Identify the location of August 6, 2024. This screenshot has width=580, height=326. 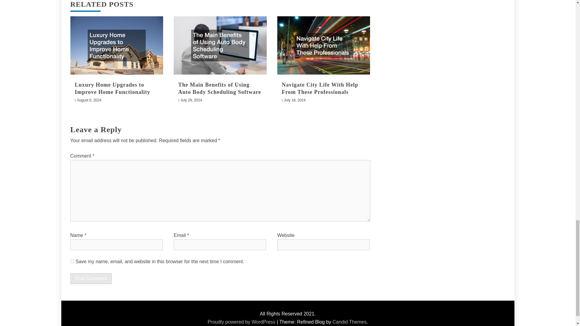
(89, 100).